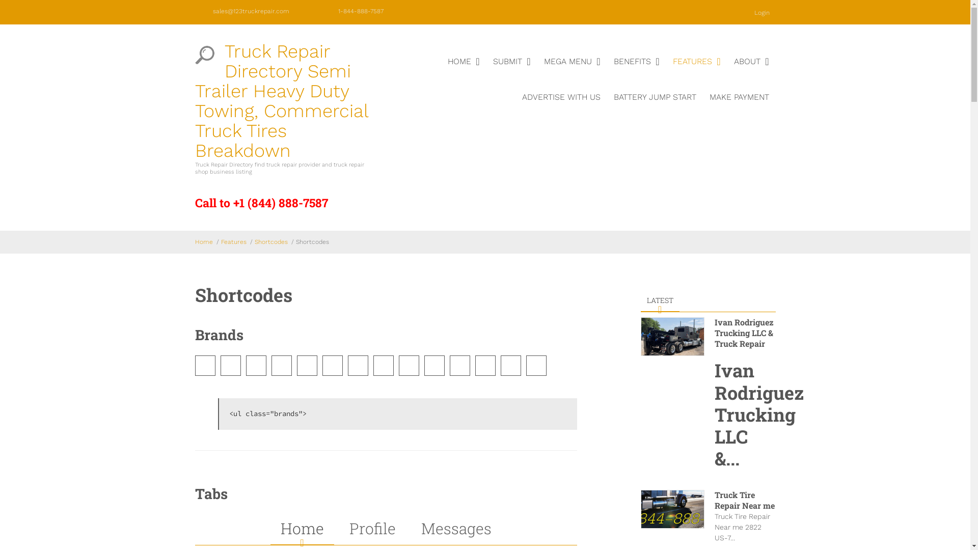  What do you see at coordinates (271, 242) in the screenshot?
I see `Shortcodes` at bounding box center [271, 242].